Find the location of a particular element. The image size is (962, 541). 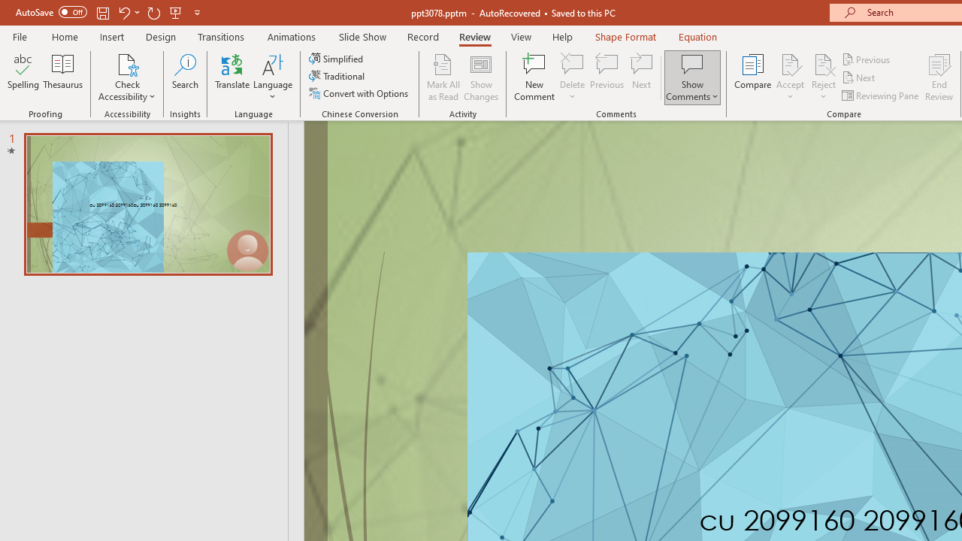

Reviewing Pane is located at coordinates (881, 95).